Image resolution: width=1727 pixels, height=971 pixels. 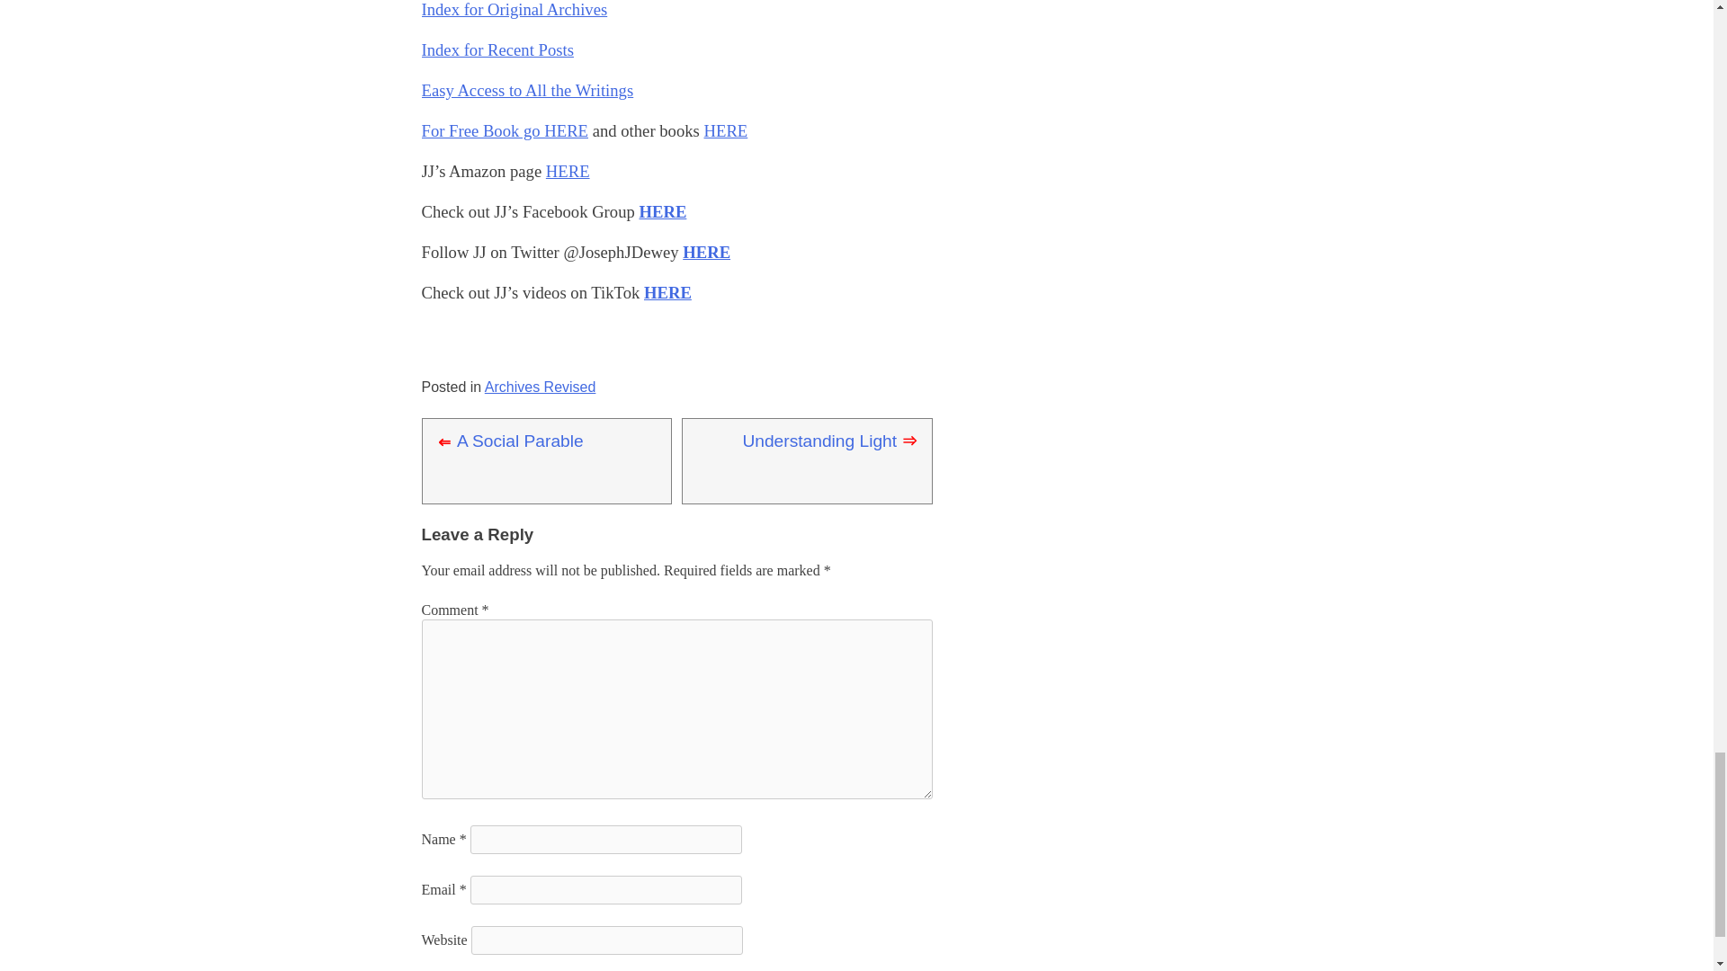 I want to click on HERE, so click(x=568, y=171).